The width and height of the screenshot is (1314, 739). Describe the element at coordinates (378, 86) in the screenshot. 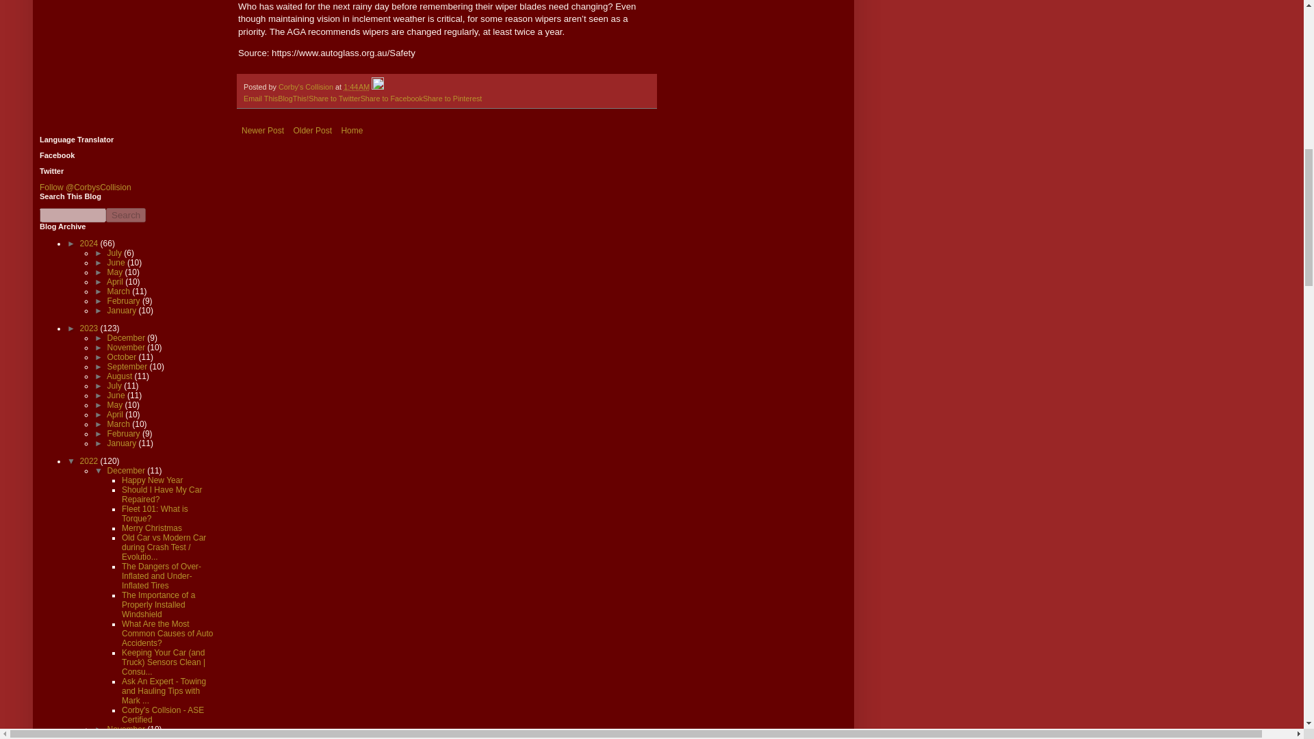

I see `Edit Post` at that location.